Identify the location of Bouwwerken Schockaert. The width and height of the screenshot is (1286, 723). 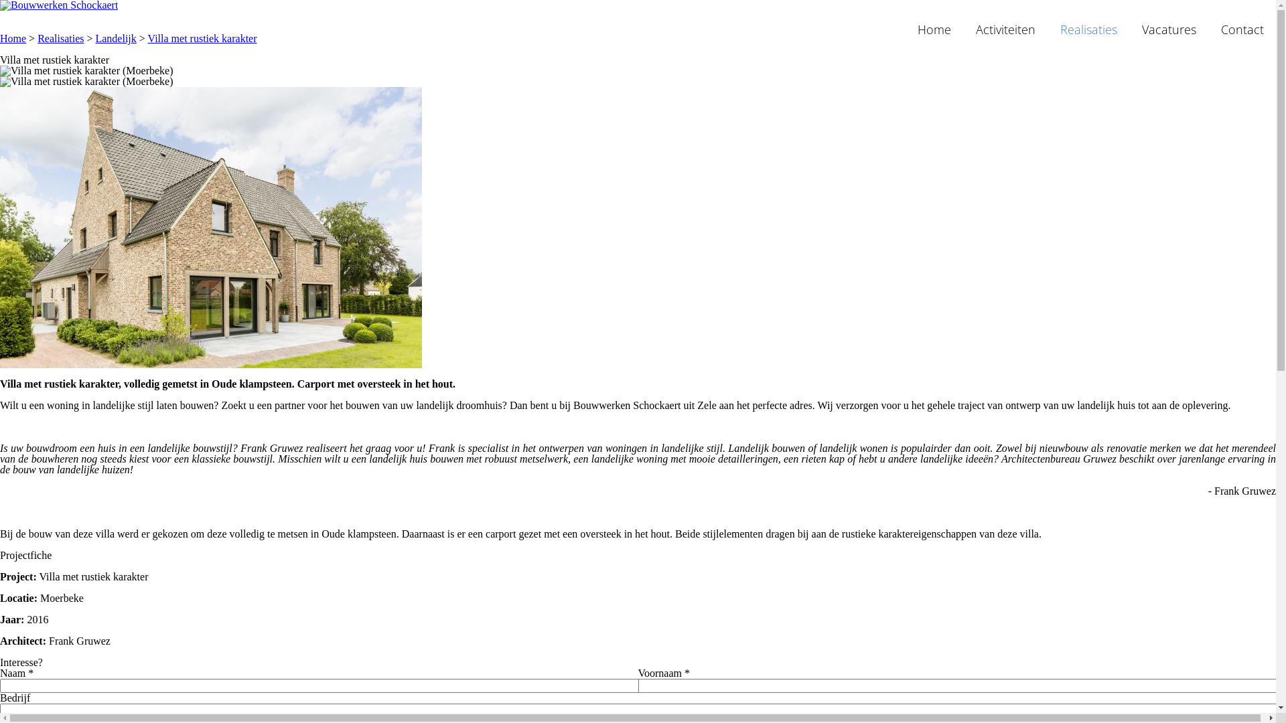
(59, 5).